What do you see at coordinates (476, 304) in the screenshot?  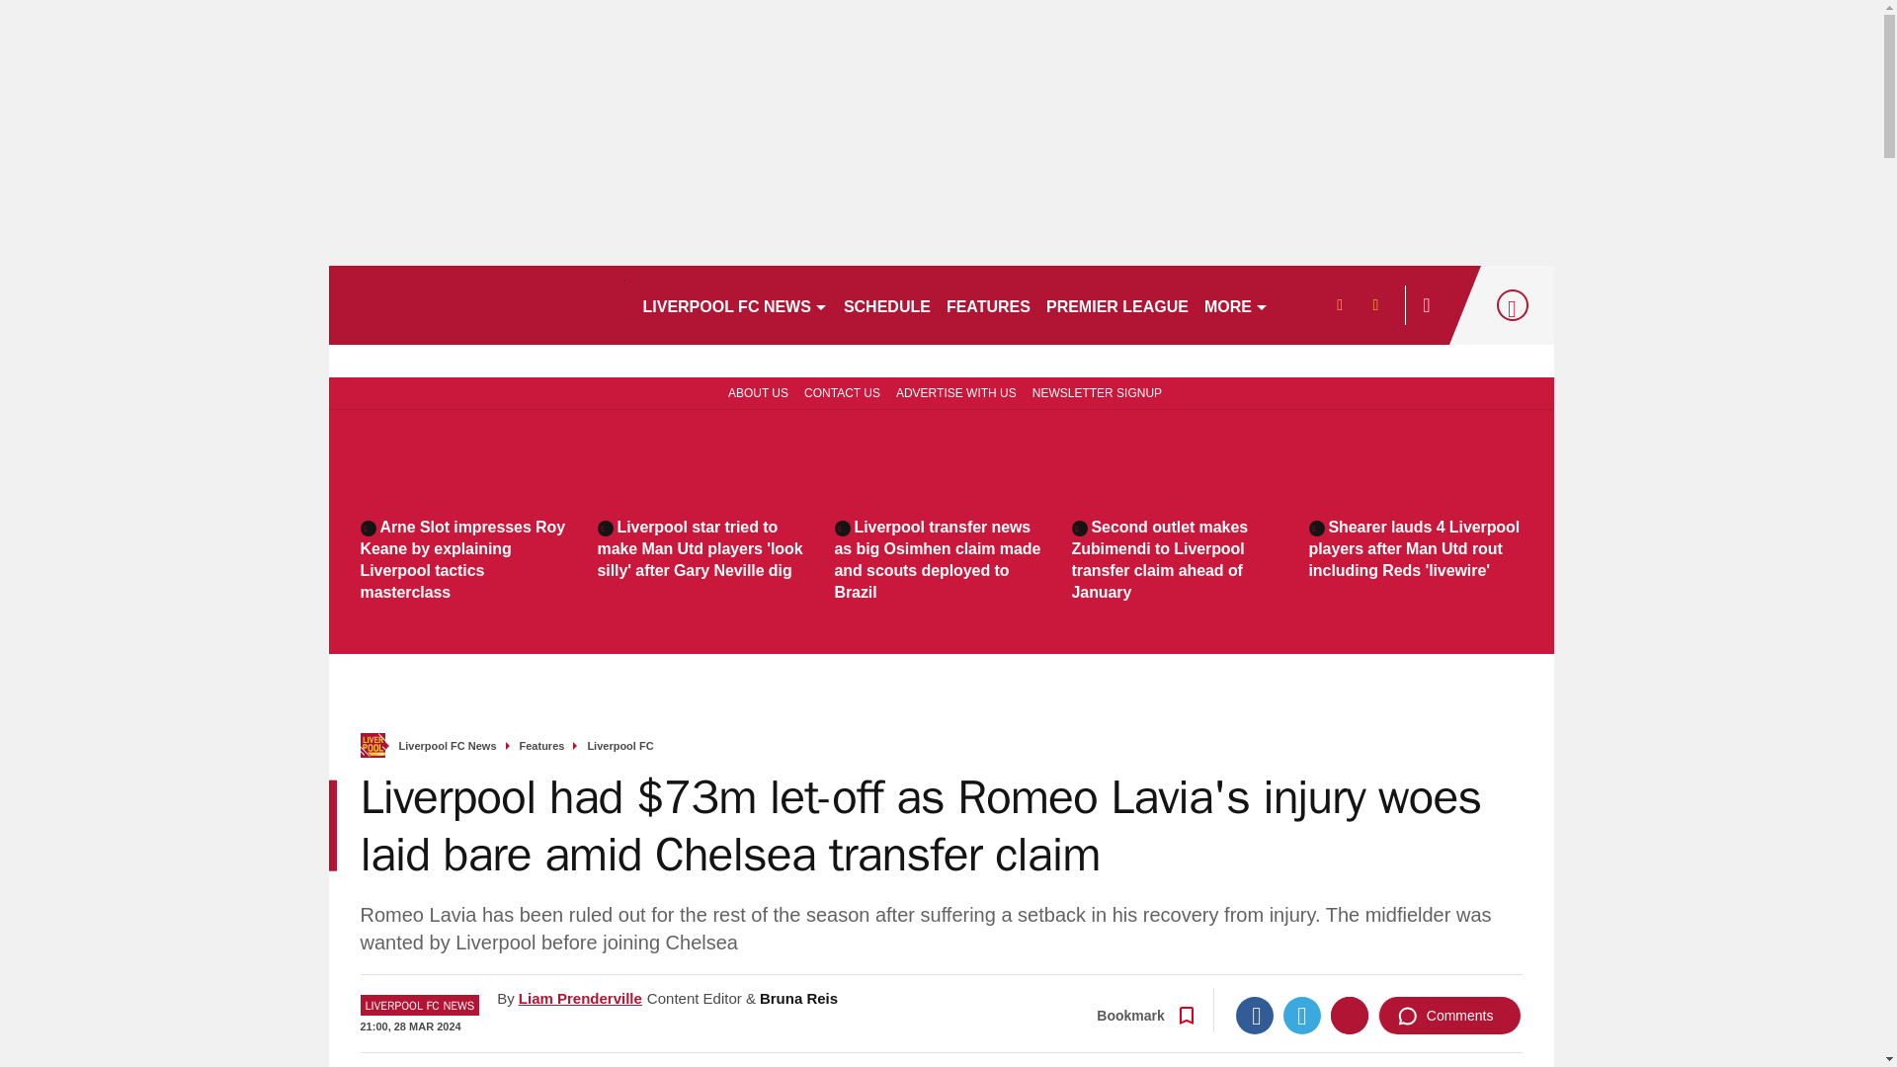 I see `liverpool` at bounding box center [476, 304].